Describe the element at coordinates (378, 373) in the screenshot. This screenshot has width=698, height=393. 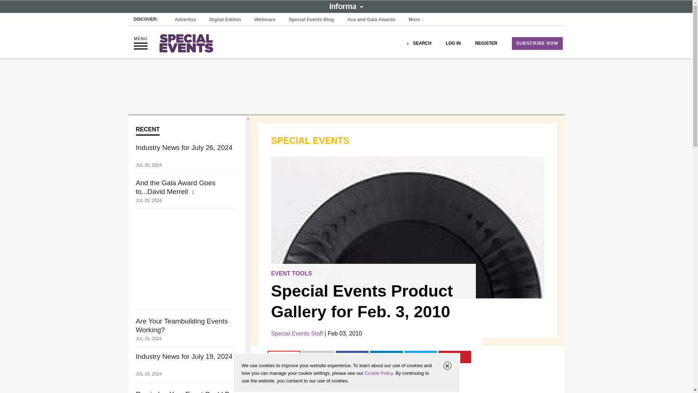
I see `Cookie Policy` at that location.